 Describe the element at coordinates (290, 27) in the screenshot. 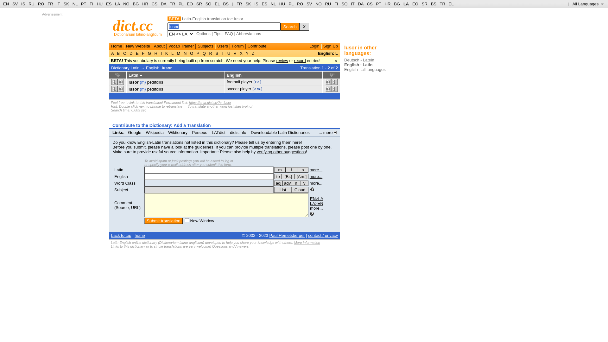

I see `Search` at that location.